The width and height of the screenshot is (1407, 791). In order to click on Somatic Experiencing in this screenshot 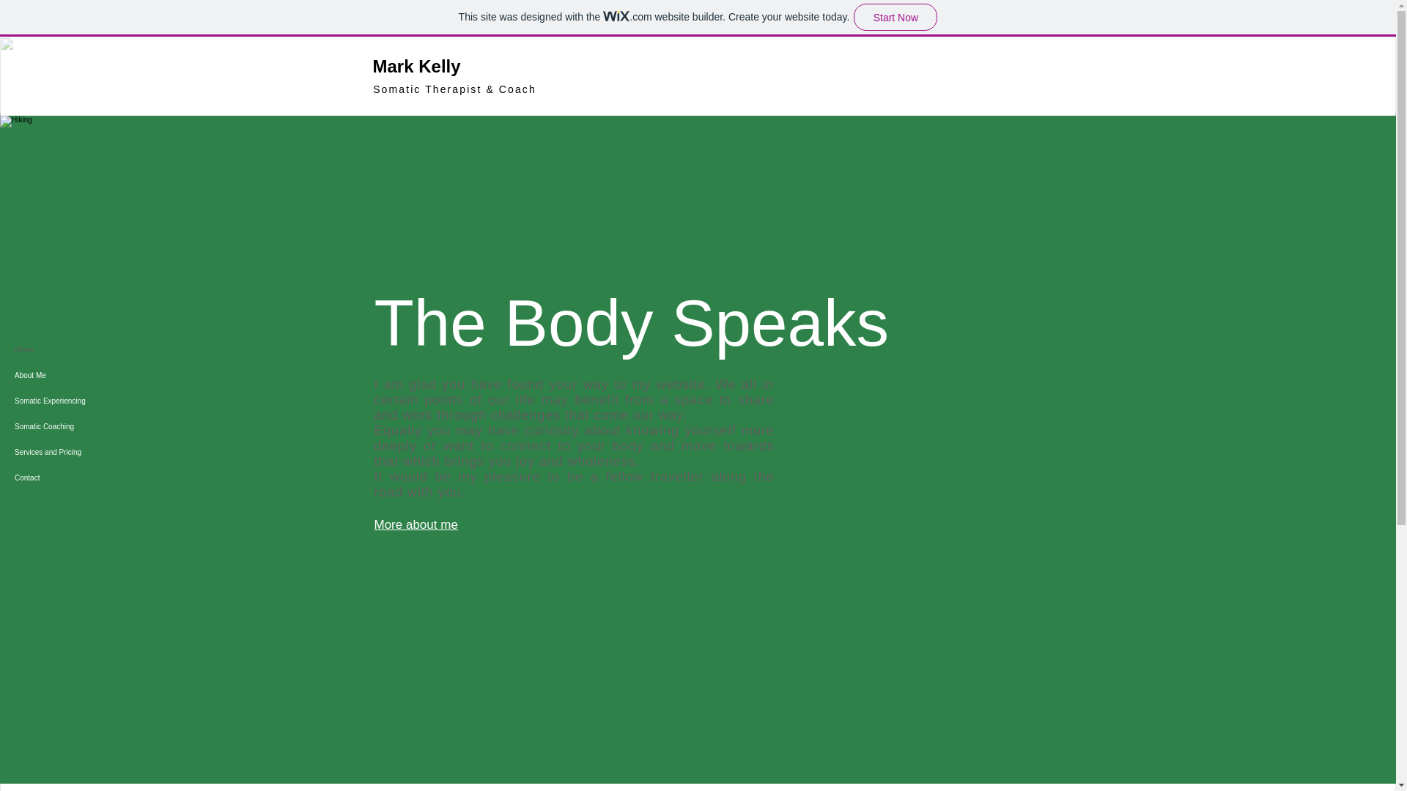, I will do `click(76, 401)`.